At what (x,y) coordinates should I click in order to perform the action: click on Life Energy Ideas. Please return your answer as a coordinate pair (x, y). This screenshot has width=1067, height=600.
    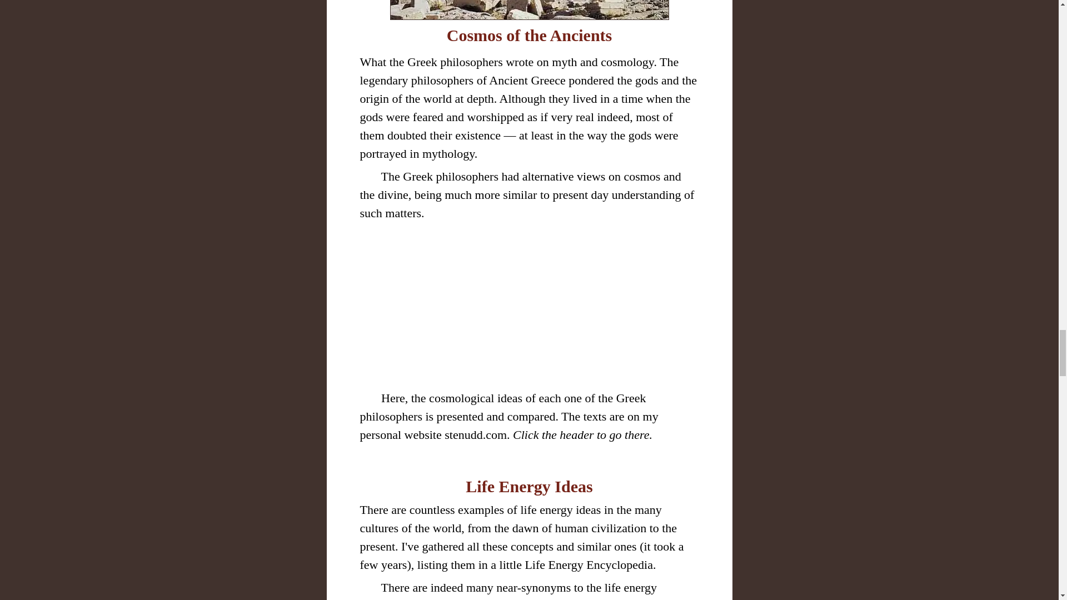
    Looking at the image, I should click on (528, 486).